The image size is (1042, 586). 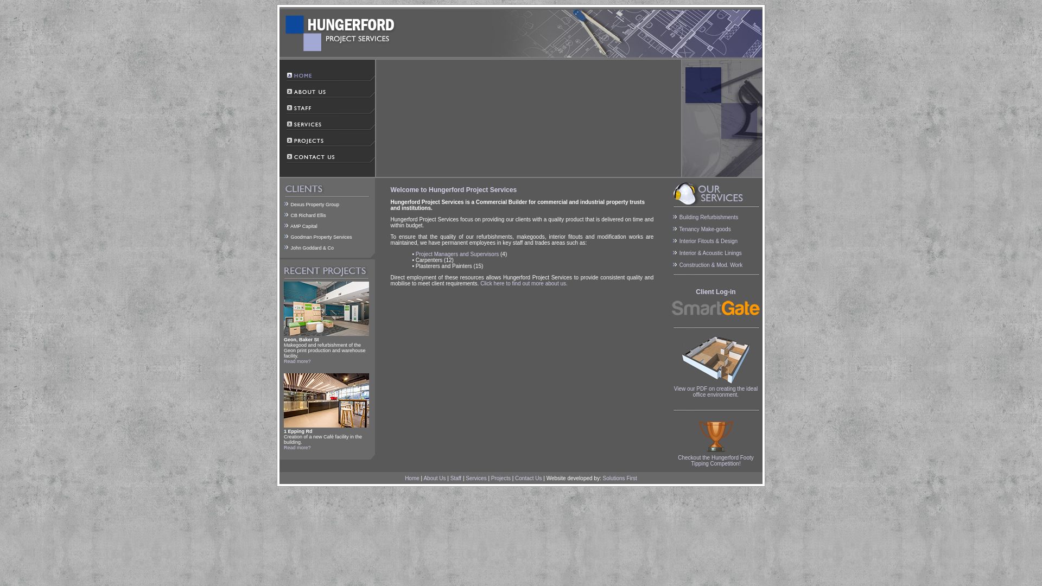 What do you see at coordinates (716, 302) in the screenshot?
I see `Client Log-in` at bounding box center [716, 302].